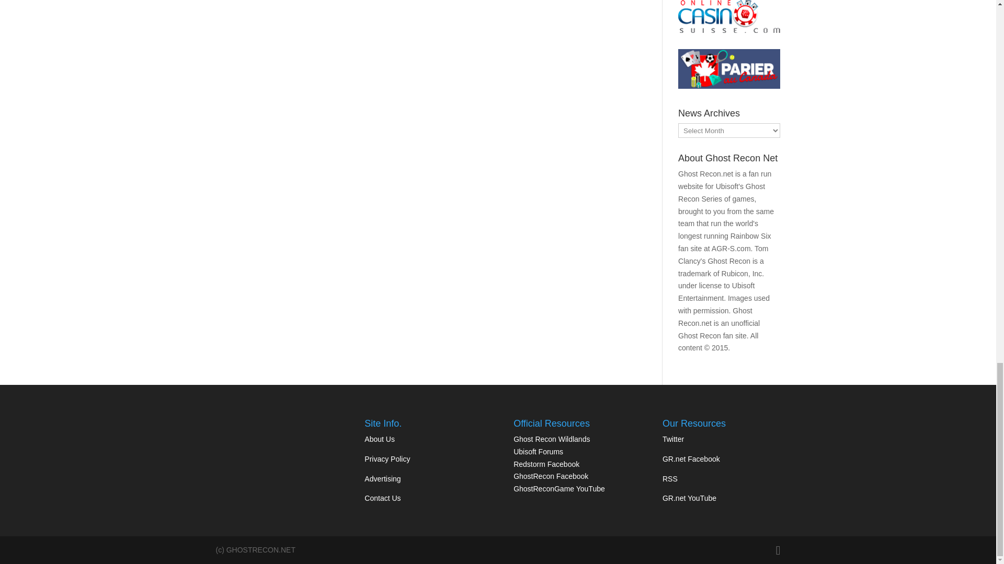  What do you see at coordinates (551, 439) in the screenshot?
I see `Ghost Recon Wildlands` at bounding box center [551, 439].